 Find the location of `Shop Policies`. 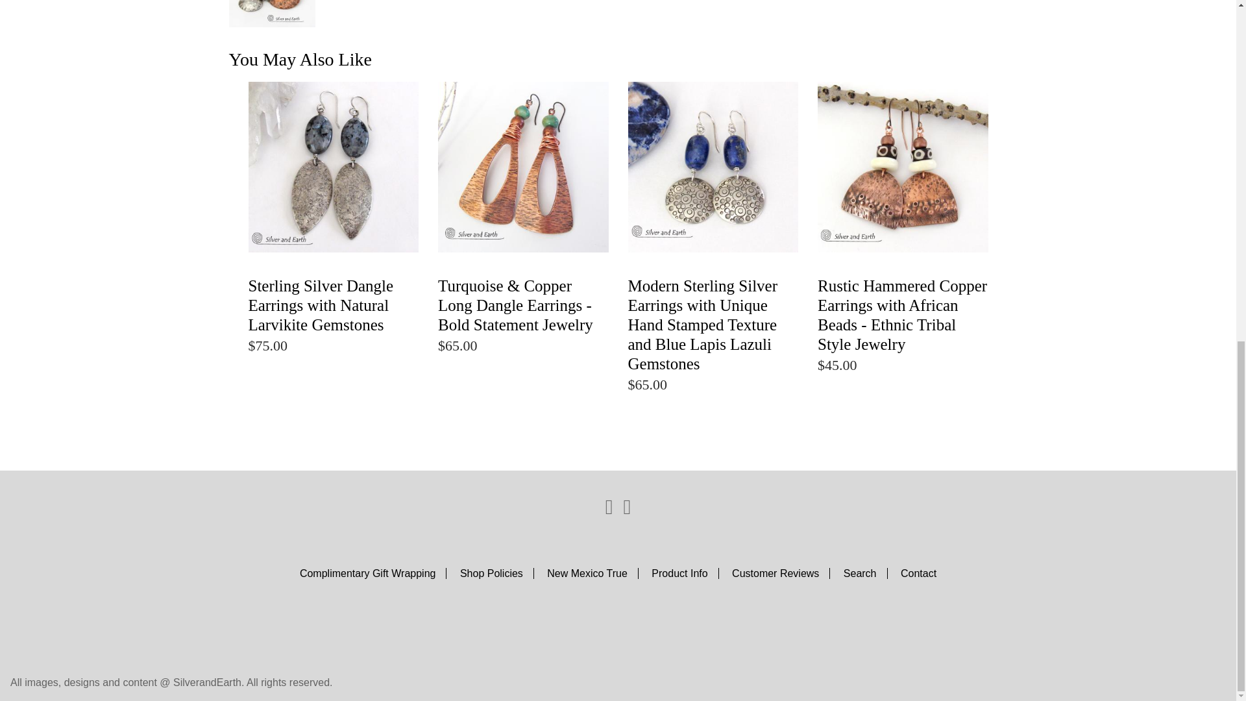

Shop Policies is located at coordinates (497, 573).